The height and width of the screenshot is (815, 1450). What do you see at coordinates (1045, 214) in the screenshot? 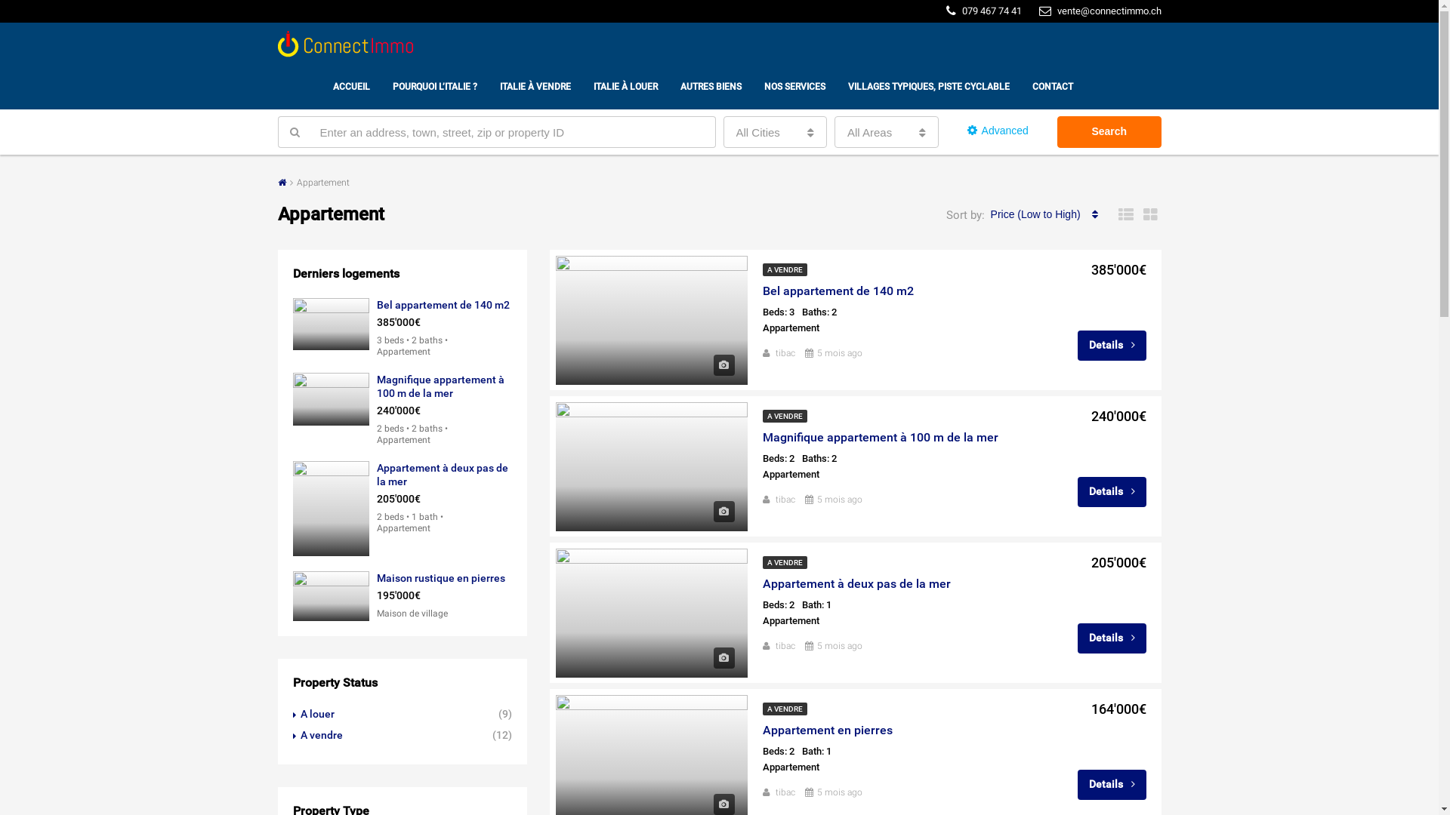
I see `Price (Low to High)
 ` at bounding box center [1045, 214].